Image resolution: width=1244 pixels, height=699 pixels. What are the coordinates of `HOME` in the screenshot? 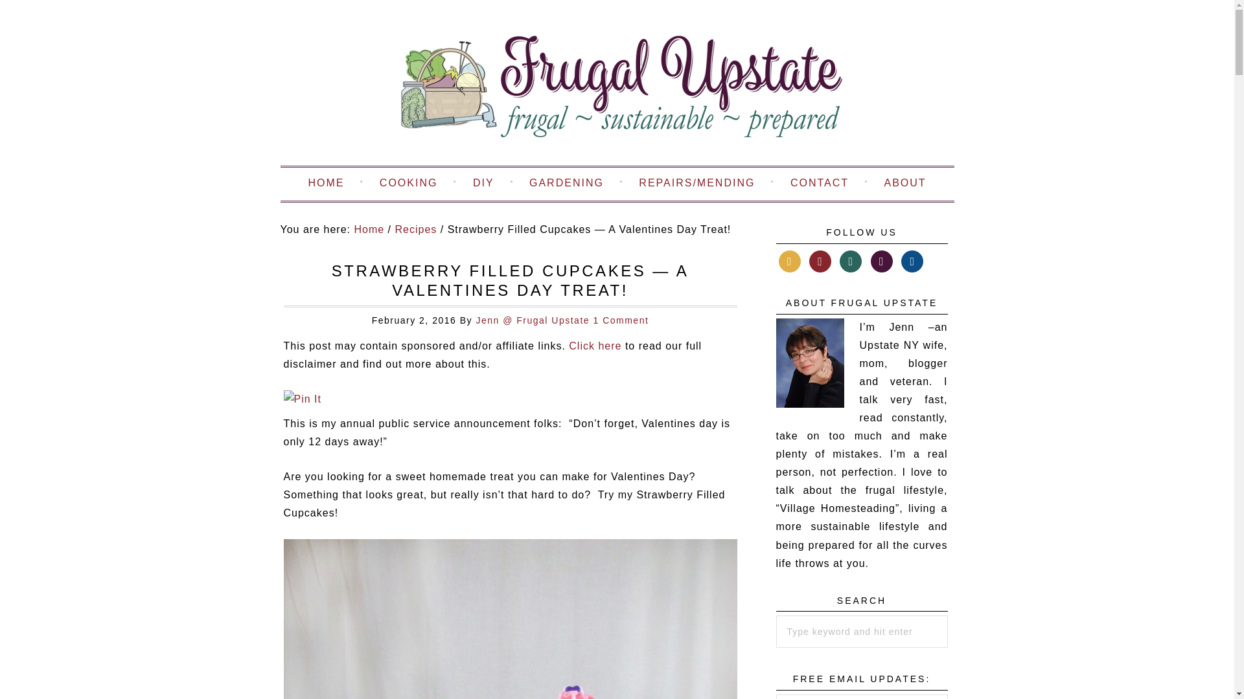 It's located at (325, 184).